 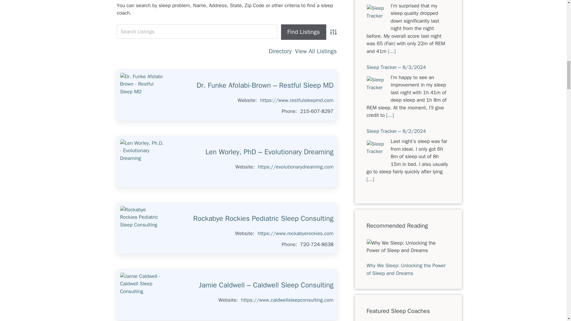 I want to click on Directory, so click(x=280, y=51).